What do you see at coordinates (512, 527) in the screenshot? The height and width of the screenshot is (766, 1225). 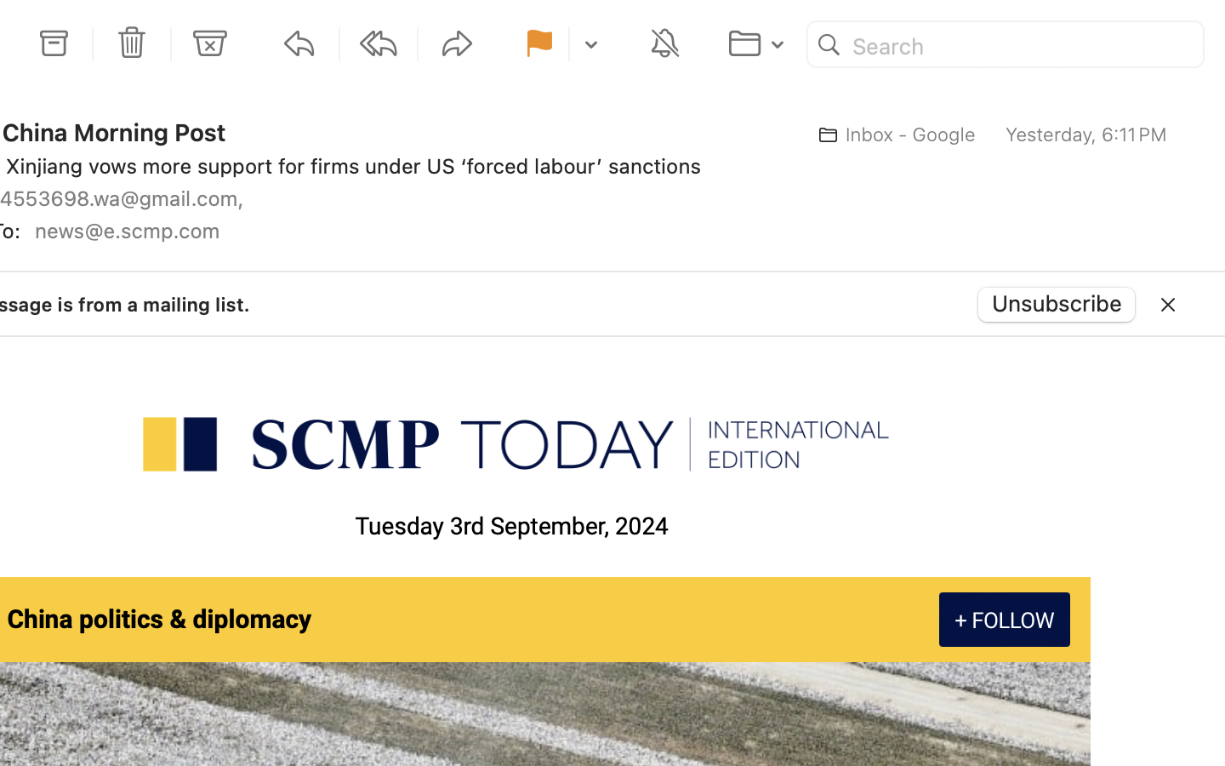 I see `Tuesday 3rd September, 2024` at bounding box center [512, 527].